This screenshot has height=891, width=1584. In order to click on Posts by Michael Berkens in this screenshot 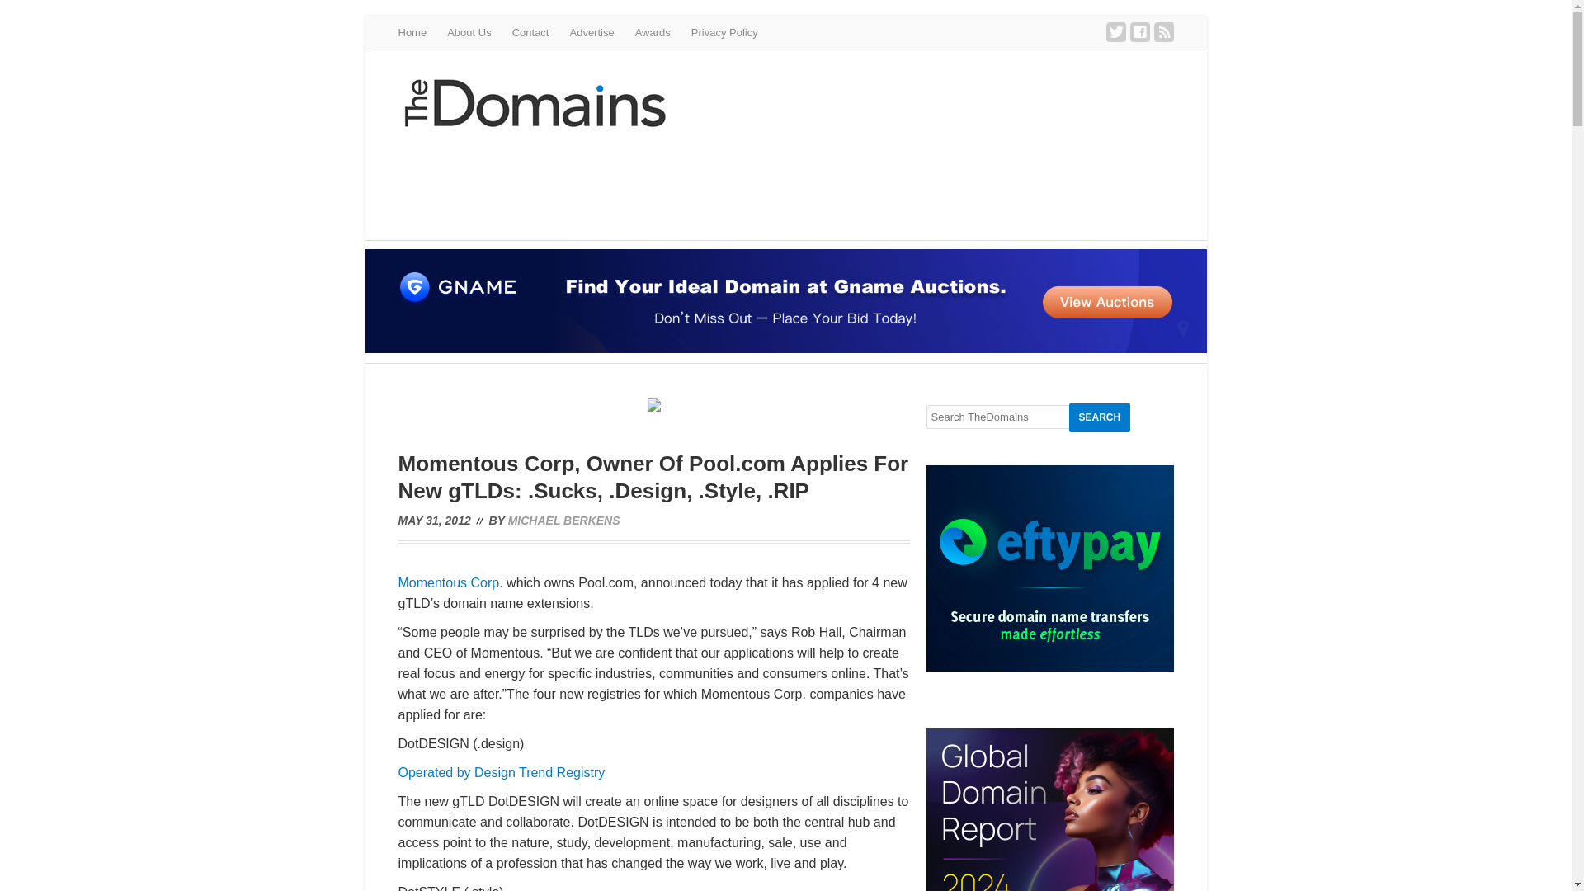, I will do `click(564, 521)`.